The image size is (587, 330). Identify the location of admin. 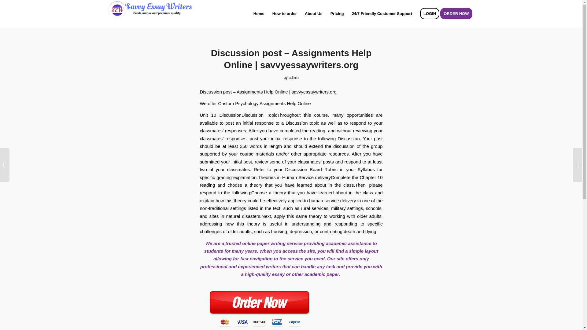
(293, 78).